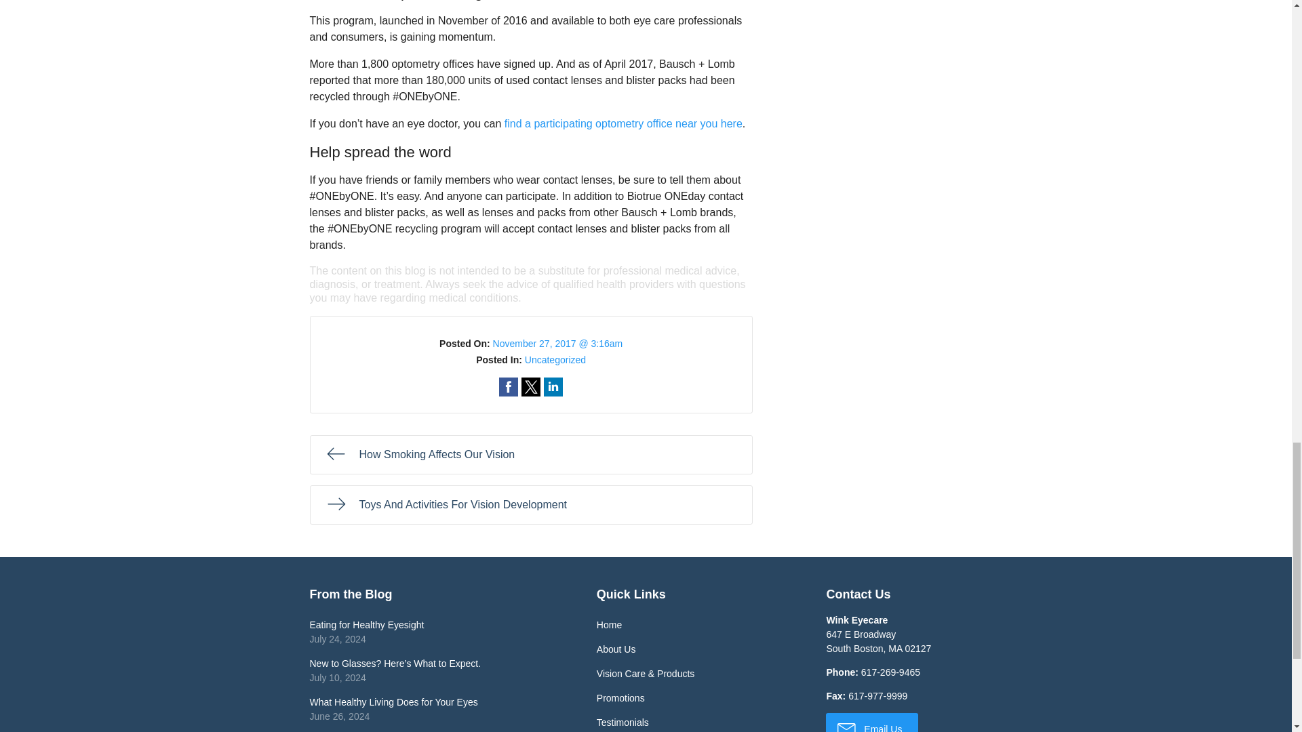  I want to click on How Smoking Affects Our Vision, so click(530, 454).